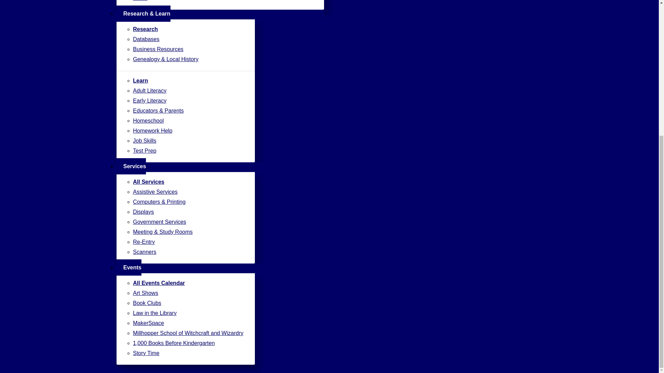 This screenshot has height=373, width=664. What do you see at coordinates (188, 39) in the screenshot?
I see `Databases` at bounding box center [188, 39].